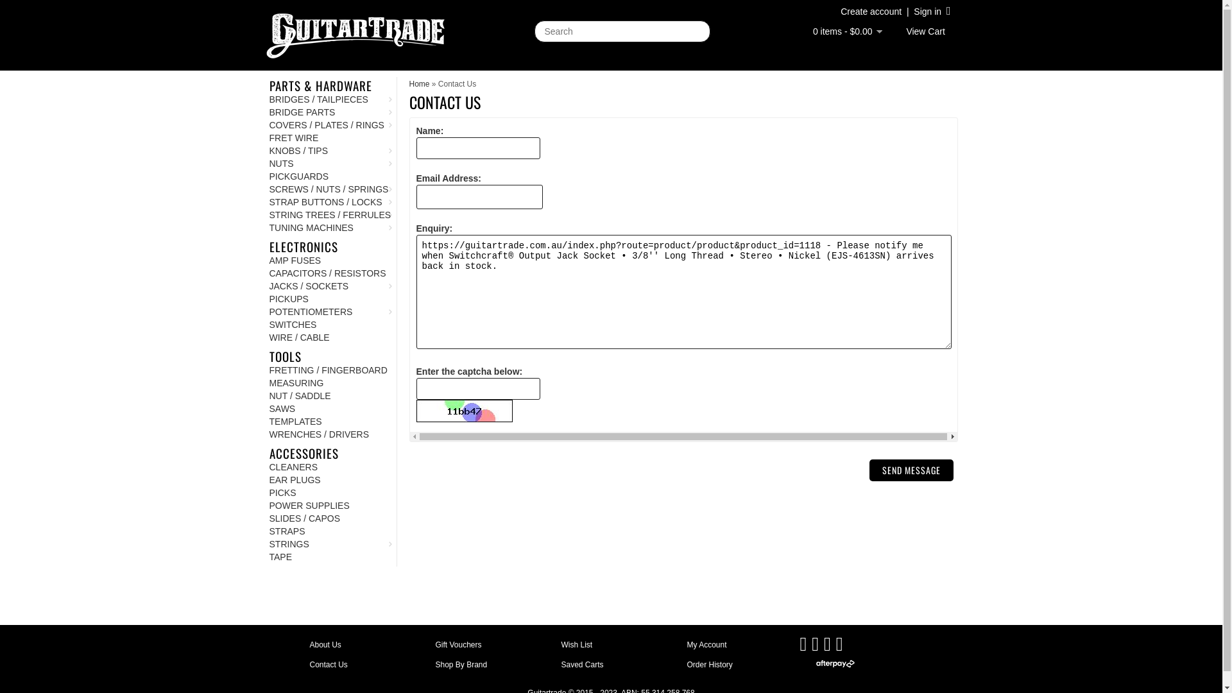 Image resolution: width=1232 pixels, height=693 pixels. I want to click on STRING TREES / FERRULES, so click(330, 215).